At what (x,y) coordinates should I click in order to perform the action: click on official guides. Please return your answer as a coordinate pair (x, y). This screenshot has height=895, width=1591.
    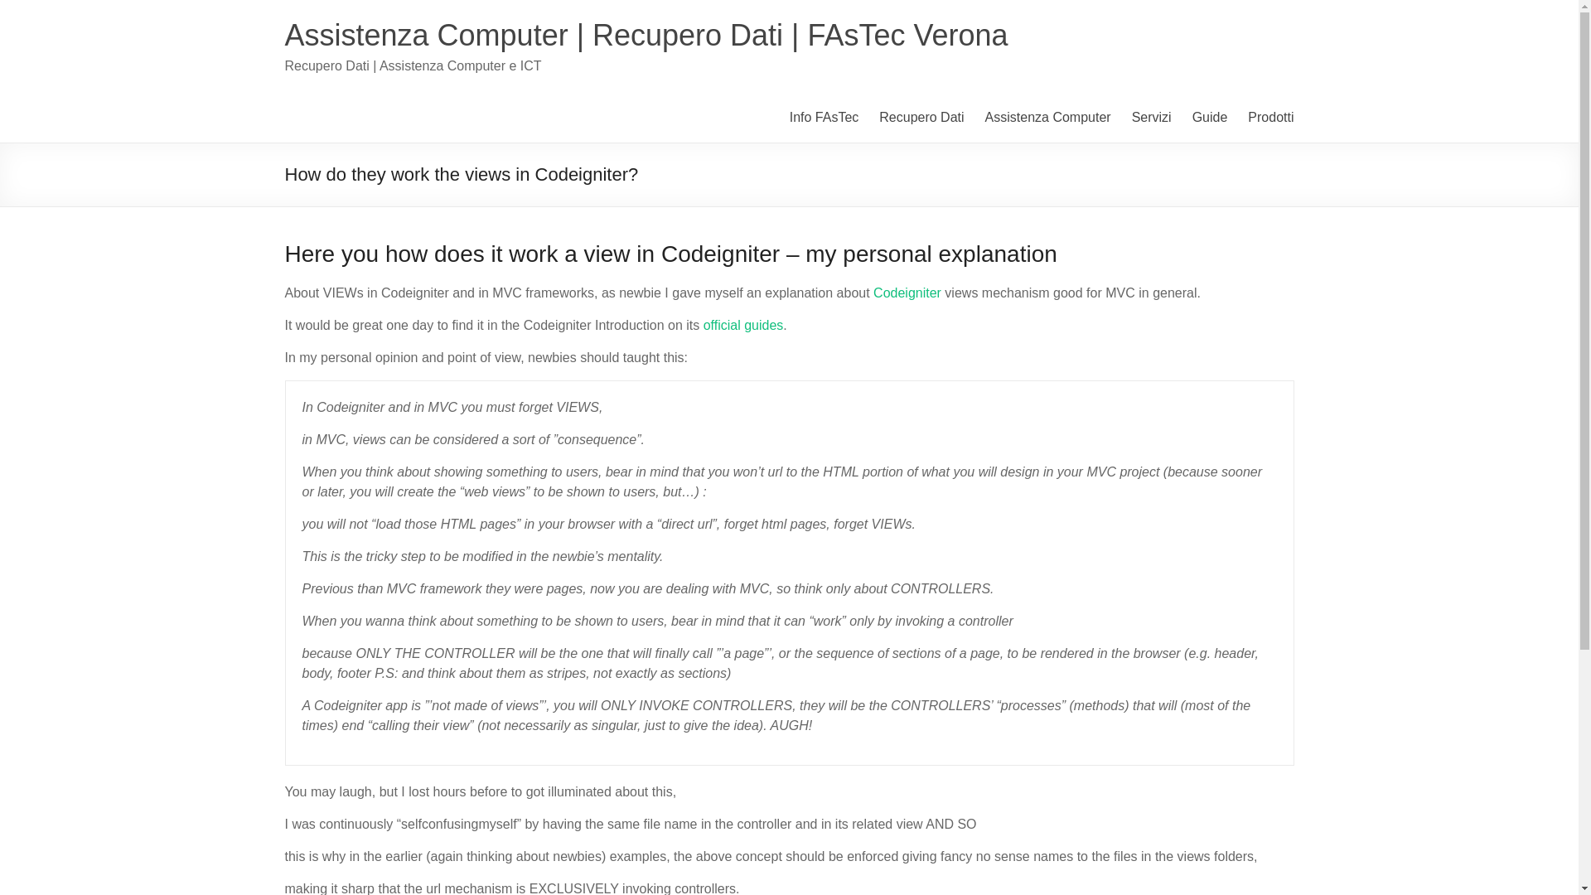
    Looking at the image, I should click on (743, 325).